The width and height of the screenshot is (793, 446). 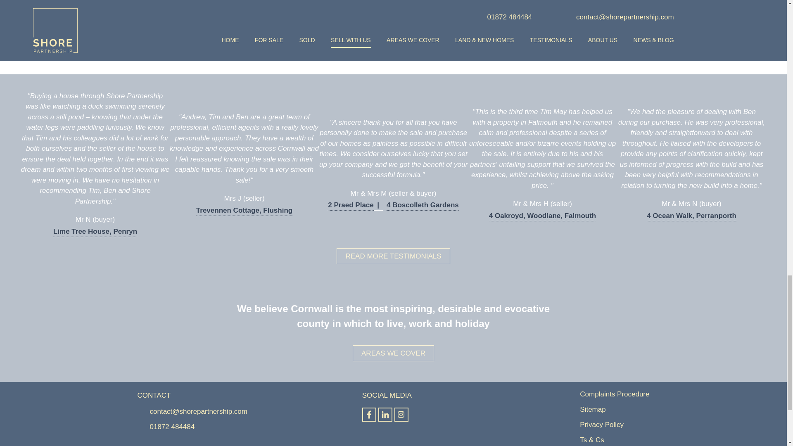 What do you see at coordinates (543, 216) in the screenshot?
I see `4 Oakroyd, Woodlane, Falmouth` at bounding box center [543, 216].